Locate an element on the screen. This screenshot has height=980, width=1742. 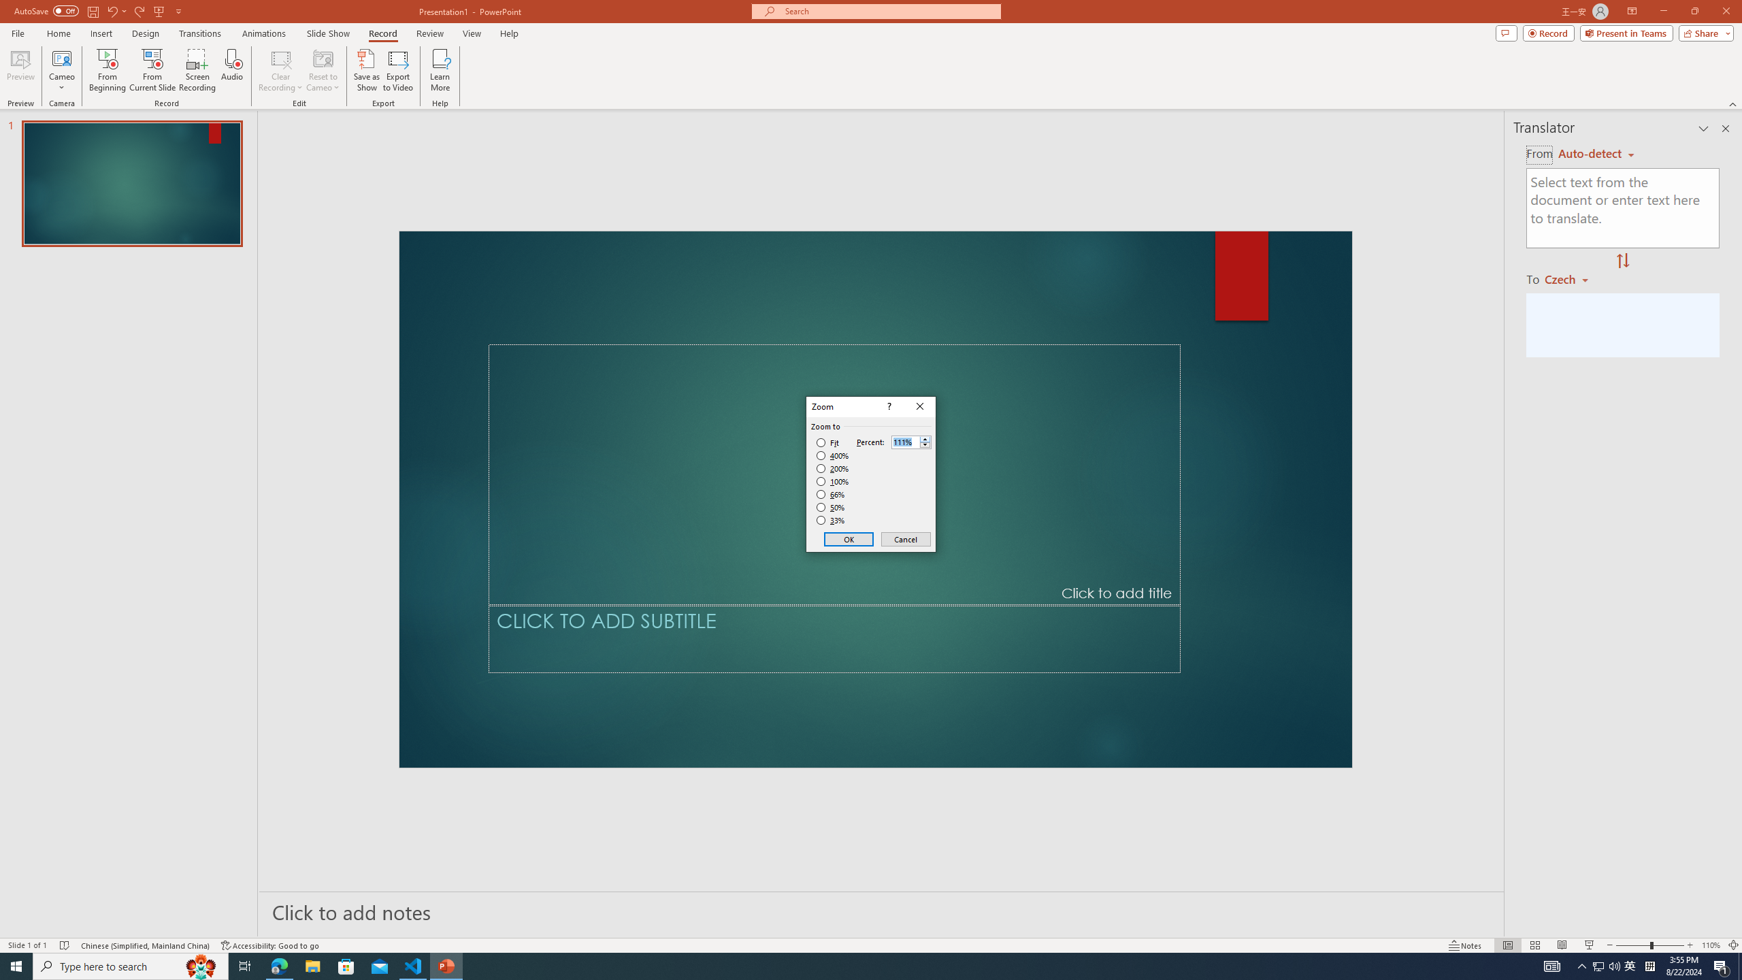
Match Fields... is located at coordinates (719, 110).